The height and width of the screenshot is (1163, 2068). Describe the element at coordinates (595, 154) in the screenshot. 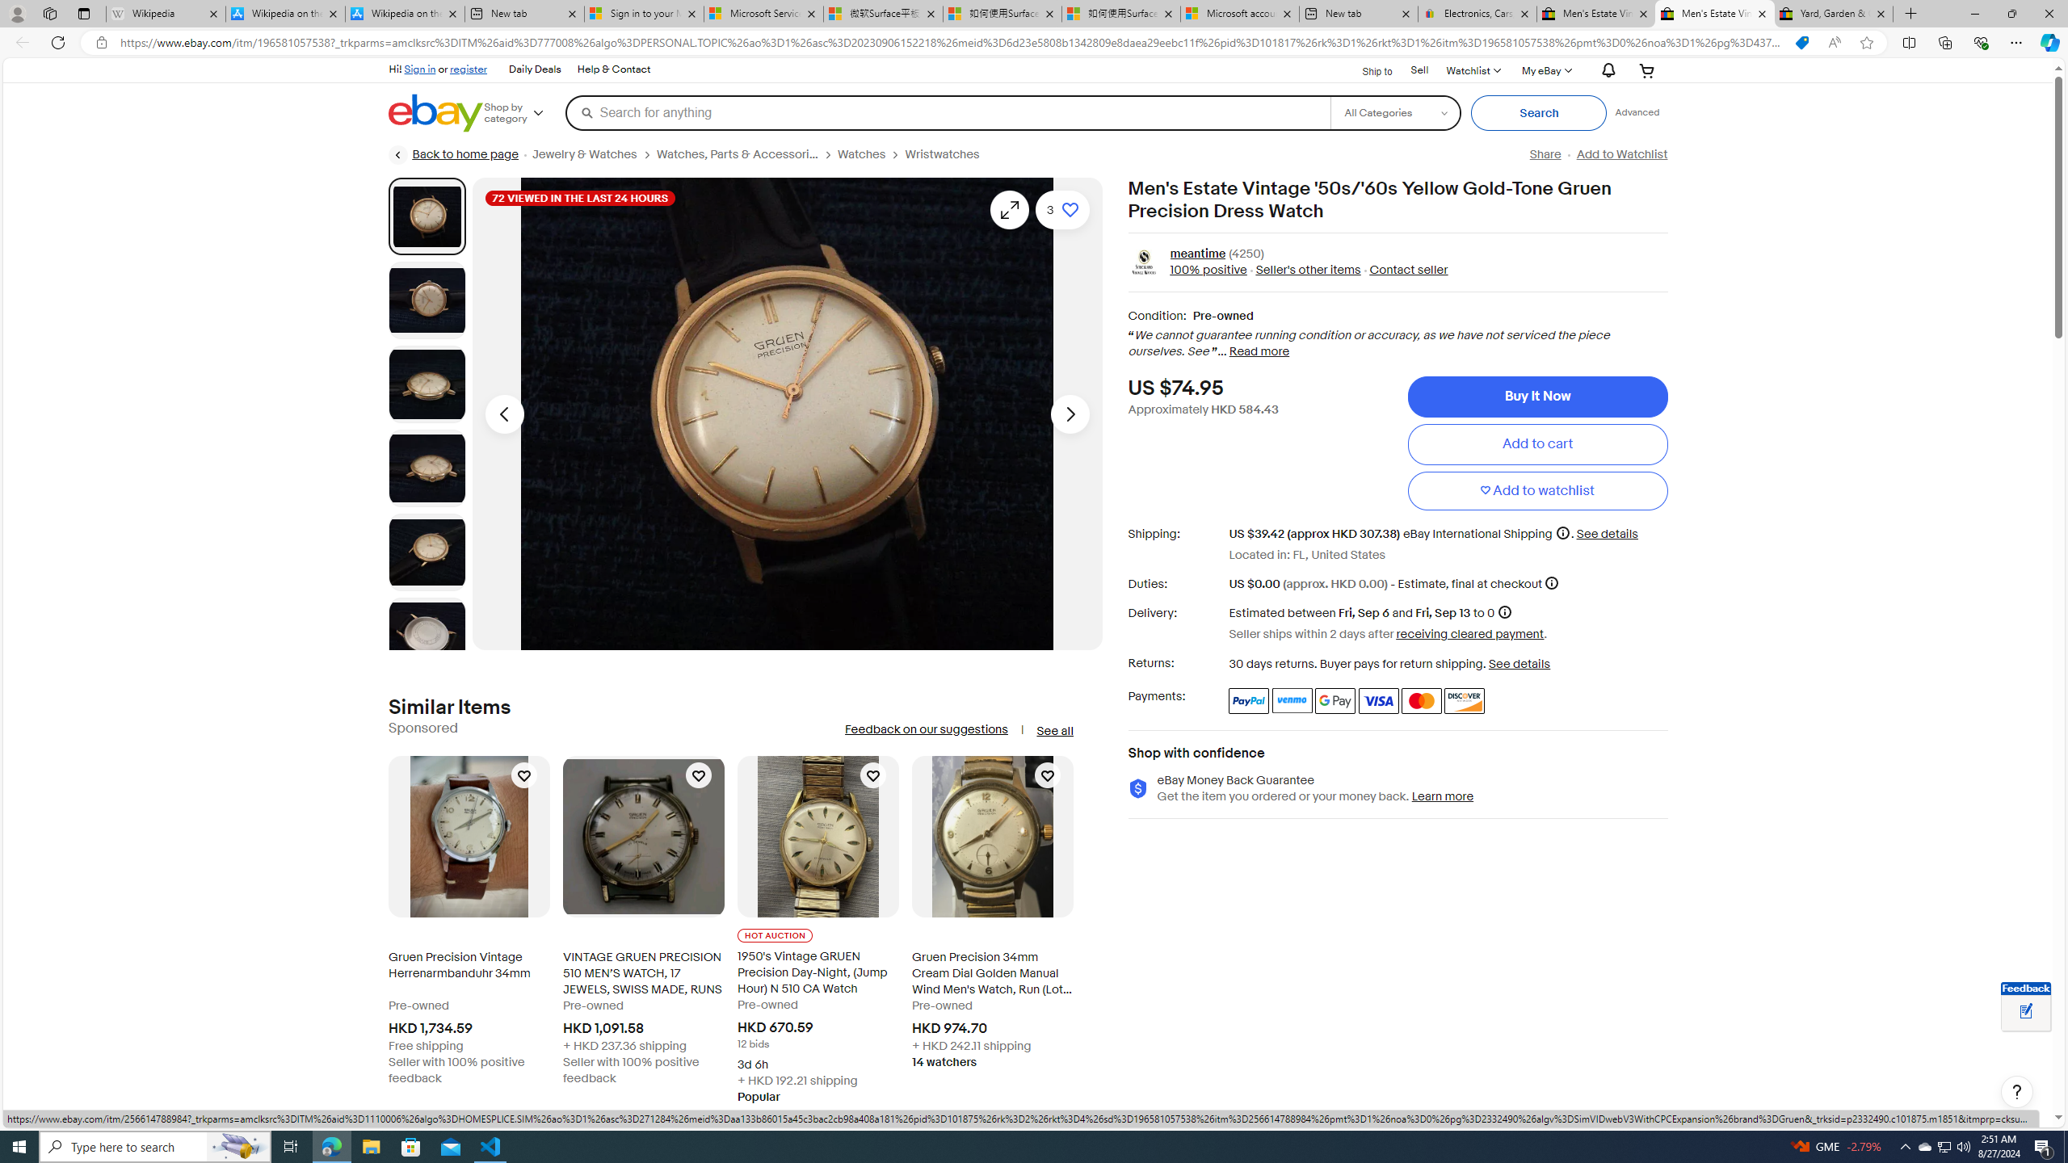

I see `Jewelry & Watches` at that location.